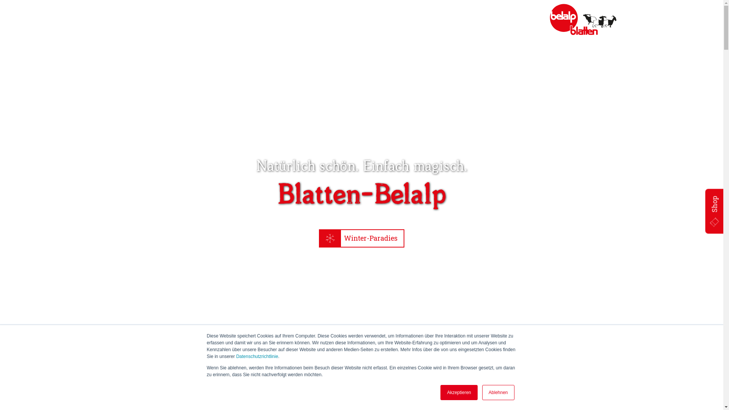 The image size is (729, 410). Describe the element at coordinates (130, 13) in the screenshot. I see `Suche` at that location.